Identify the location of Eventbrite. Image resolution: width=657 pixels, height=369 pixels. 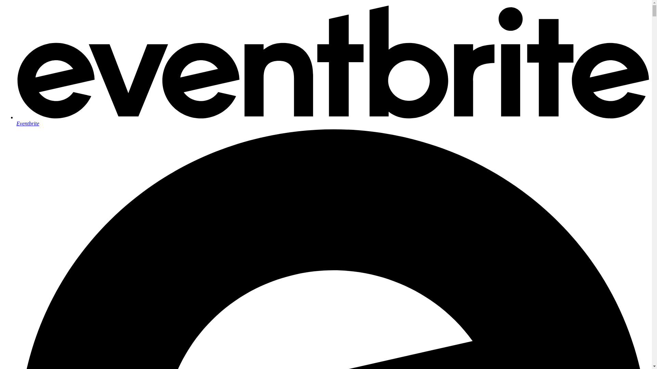
(333, 120).